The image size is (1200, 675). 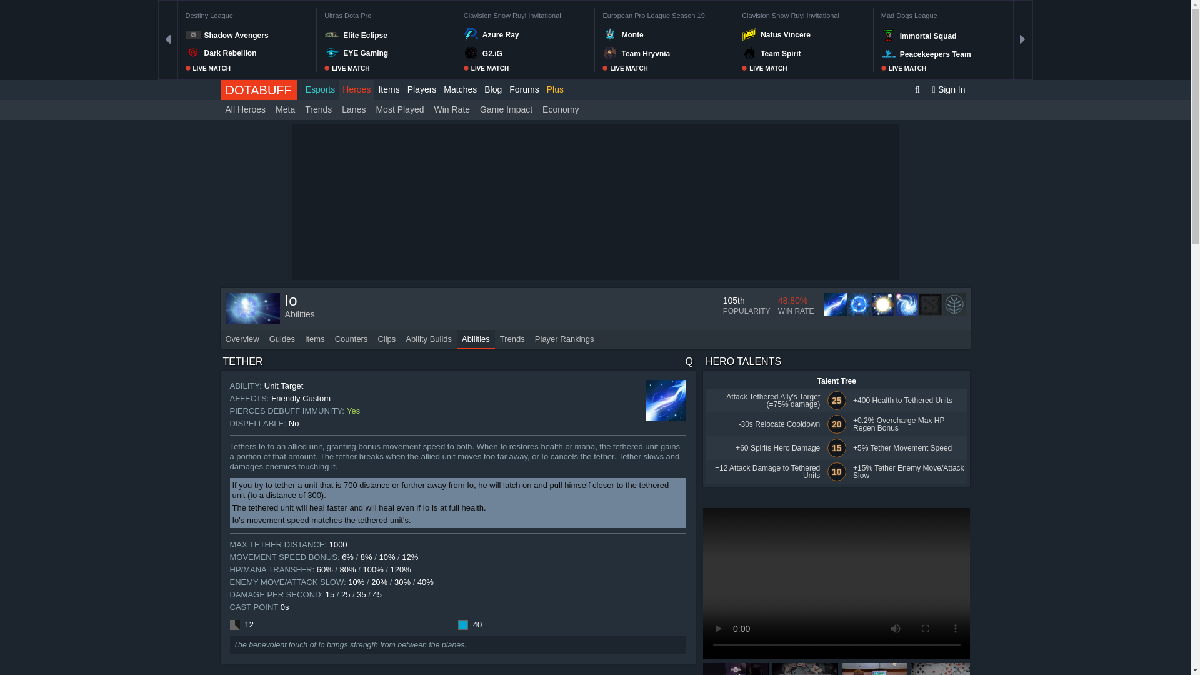 I want to click on Natus Vincere, so click(x=812, y=34).